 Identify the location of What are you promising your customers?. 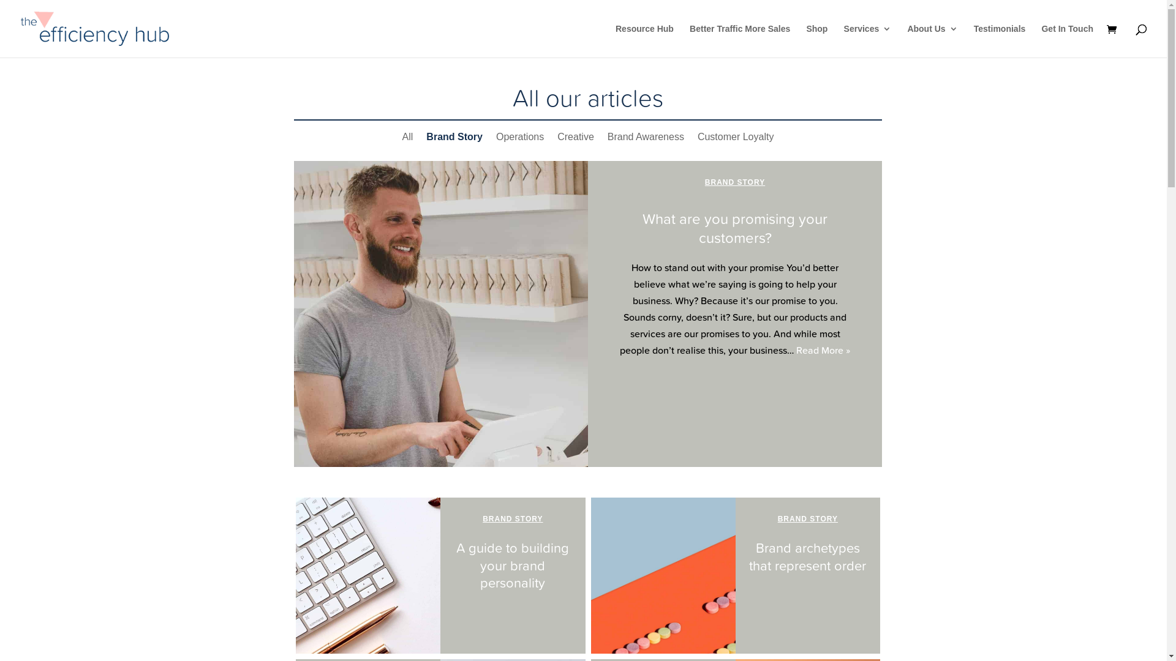
(735, 228).